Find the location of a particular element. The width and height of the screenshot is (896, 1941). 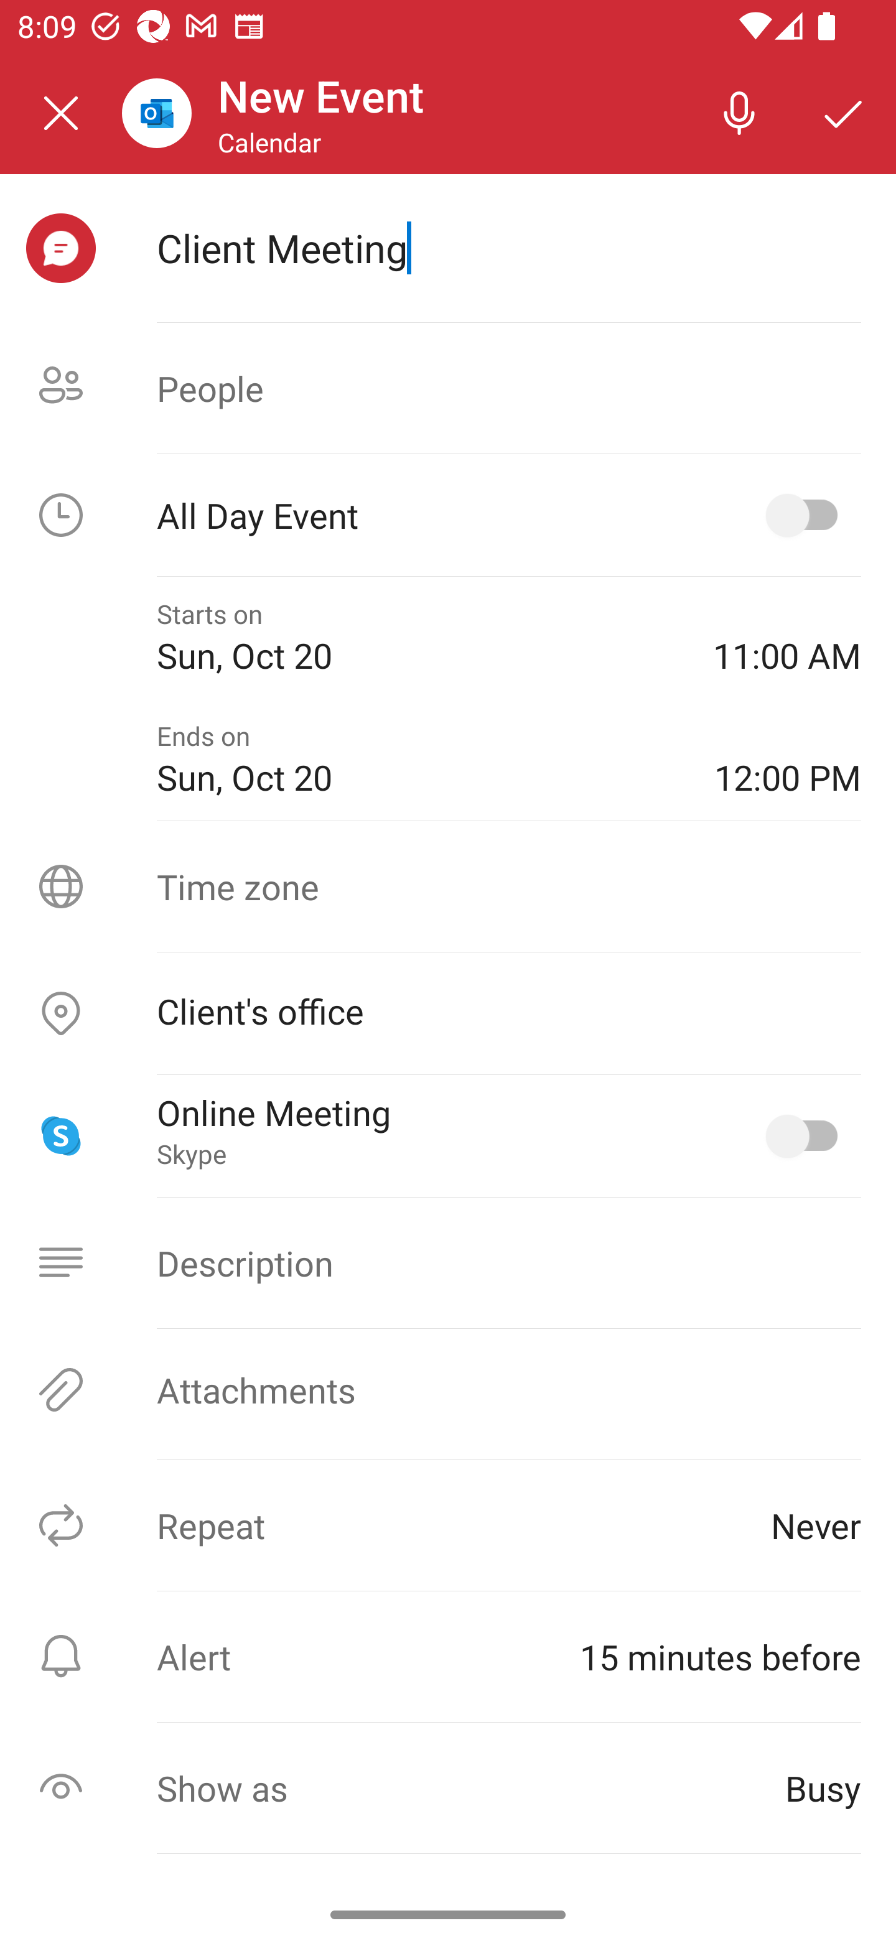

Attachments is located at coordinates (448, 1390).